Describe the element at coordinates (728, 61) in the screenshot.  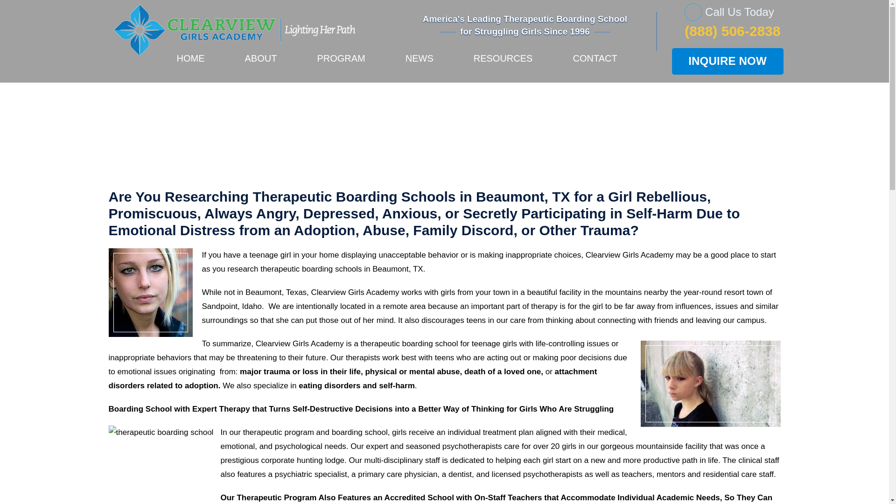
I see `INQUIRE NOW` at that location.